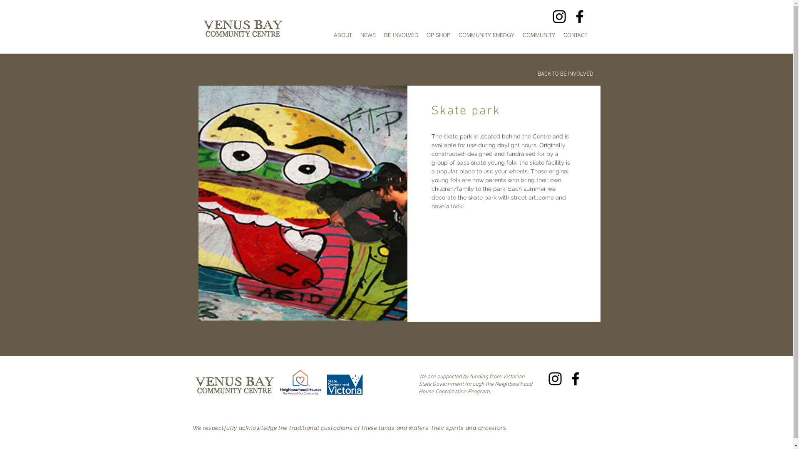  What do you see at coordinates (300, 382) in the screenshot?
I see `Sector Portrait Colour_Small.png` at bounding box center [300, 382].